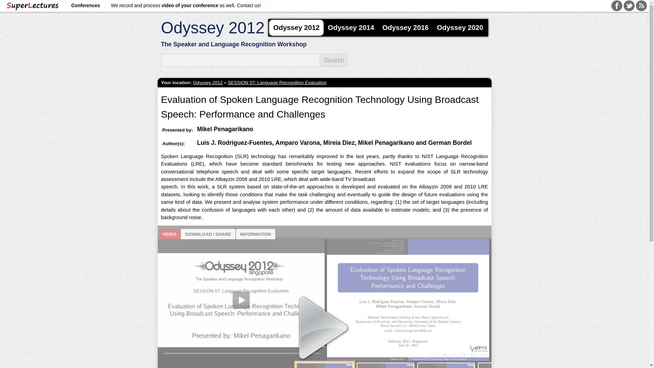 Image resolution: width=654 pixels, height=368 pixels. Describe the element at coordinates (213, 28) in the screenshot. I see `Odyssey 2012` at that location.